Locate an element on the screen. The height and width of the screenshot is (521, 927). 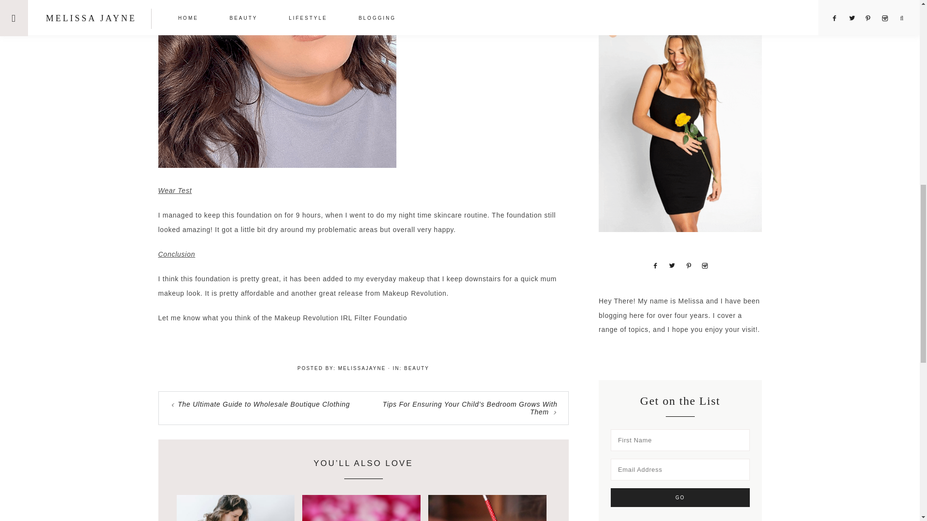
MELISSAJAYNE is located at coordinates (362, 368).